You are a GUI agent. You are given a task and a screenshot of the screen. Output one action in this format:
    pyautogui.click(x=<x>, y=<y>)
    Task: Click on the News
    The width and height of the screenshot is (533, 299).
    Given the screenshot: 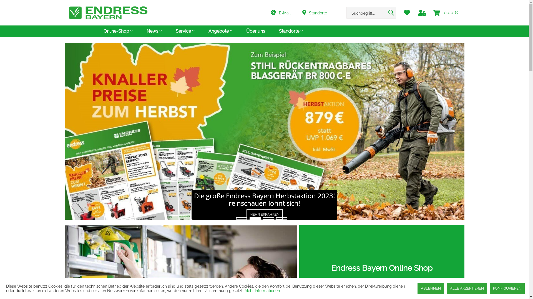 What is the action you would take?
    pyautogui.click(x=154, y=31)
    